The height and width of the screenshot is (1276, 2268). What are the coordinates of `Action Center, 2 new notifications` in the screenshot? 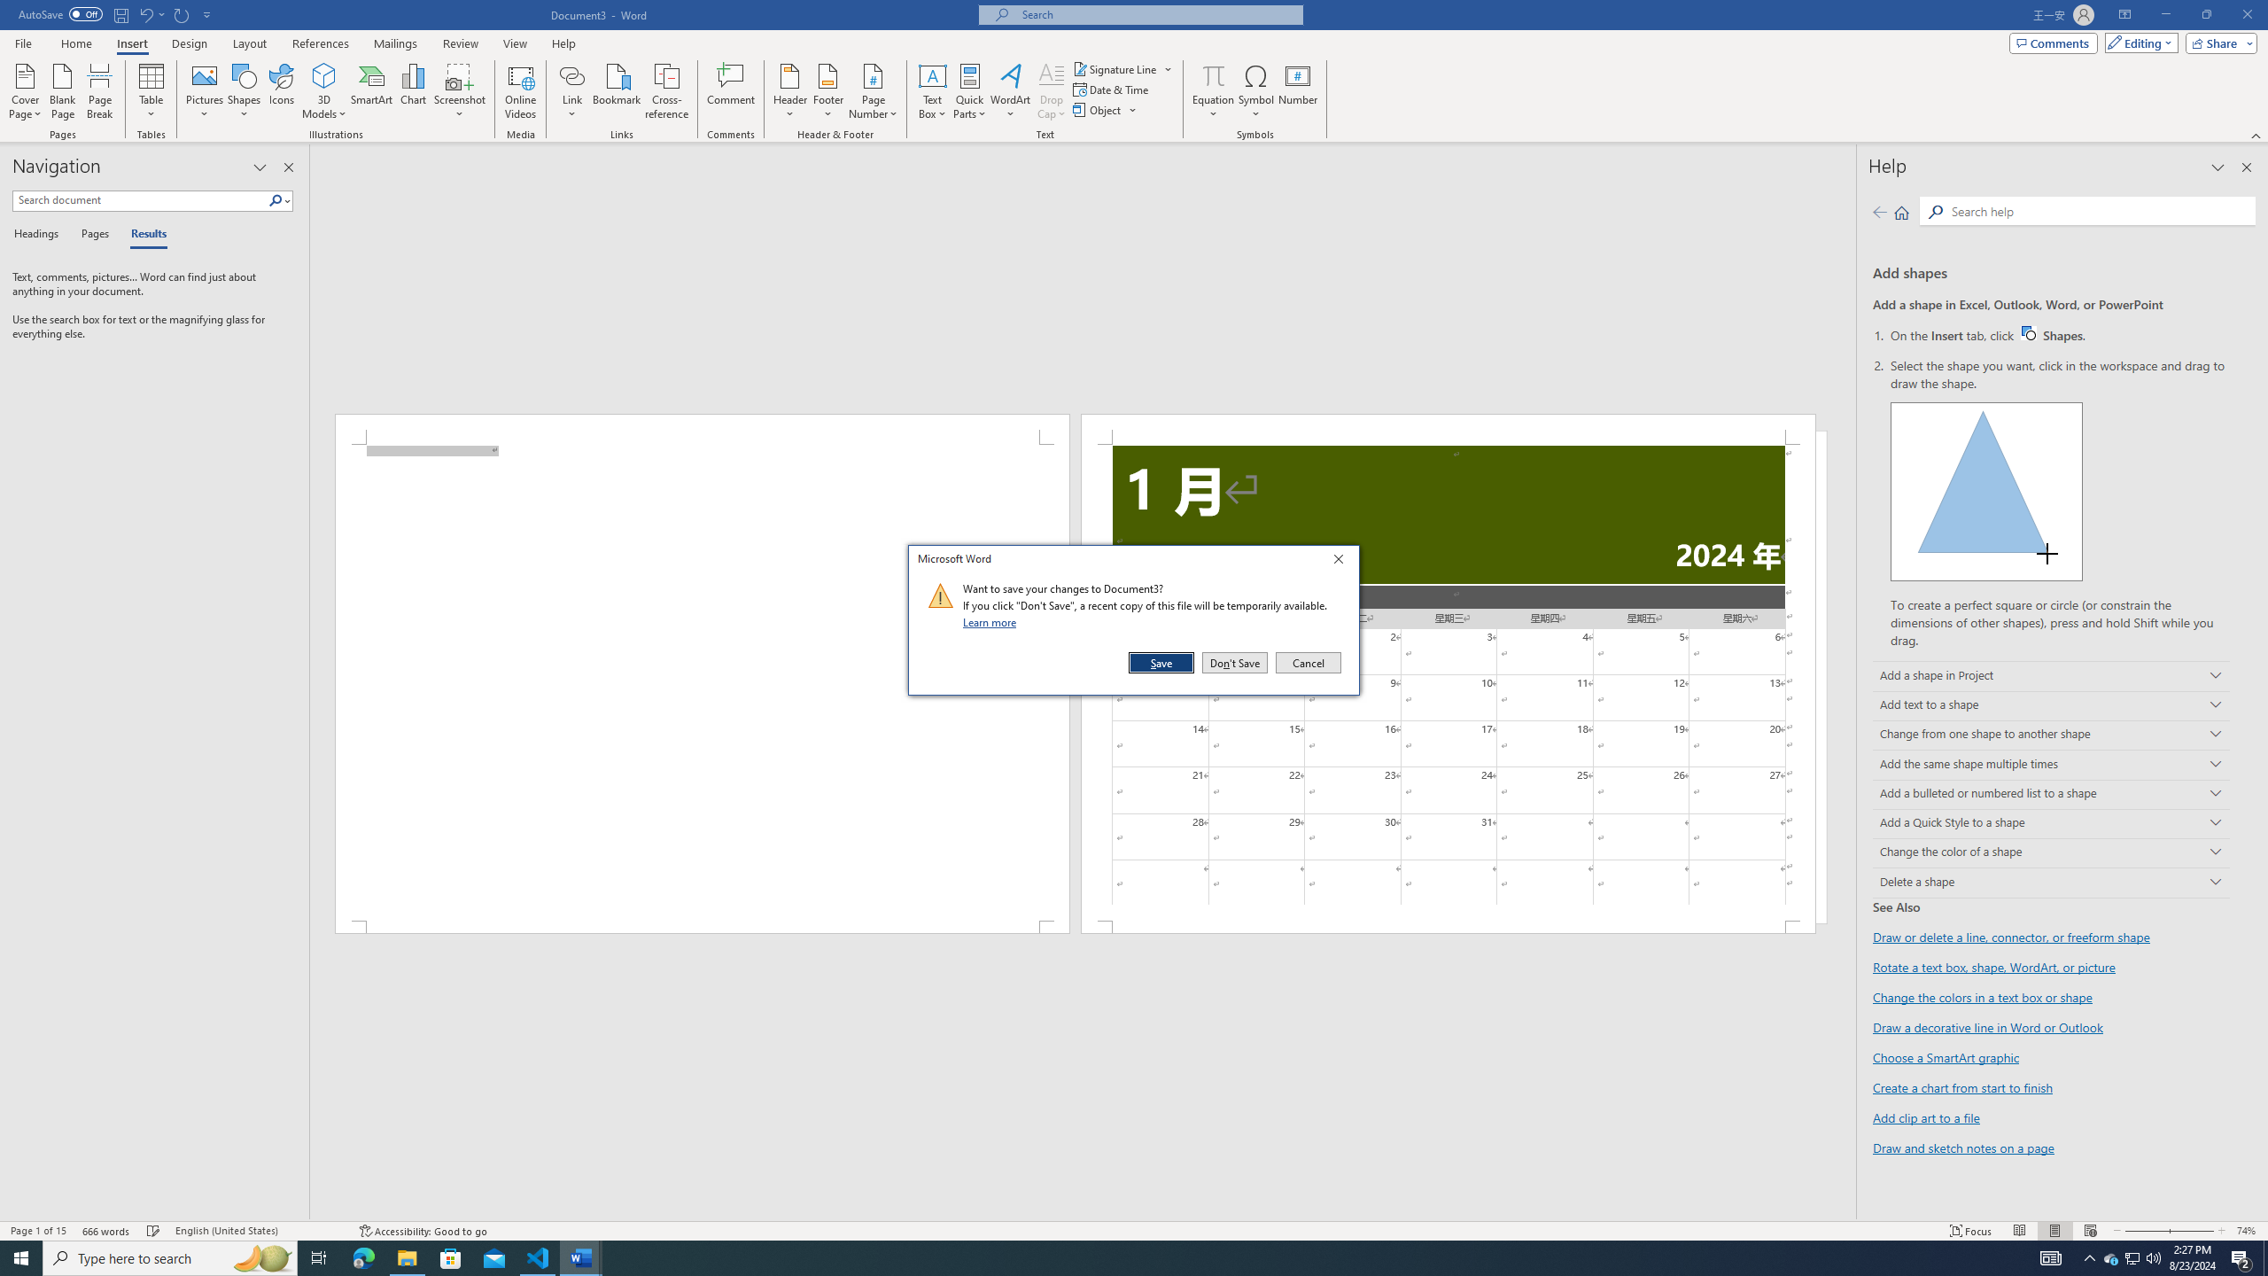 It's located at (2241, 1258).